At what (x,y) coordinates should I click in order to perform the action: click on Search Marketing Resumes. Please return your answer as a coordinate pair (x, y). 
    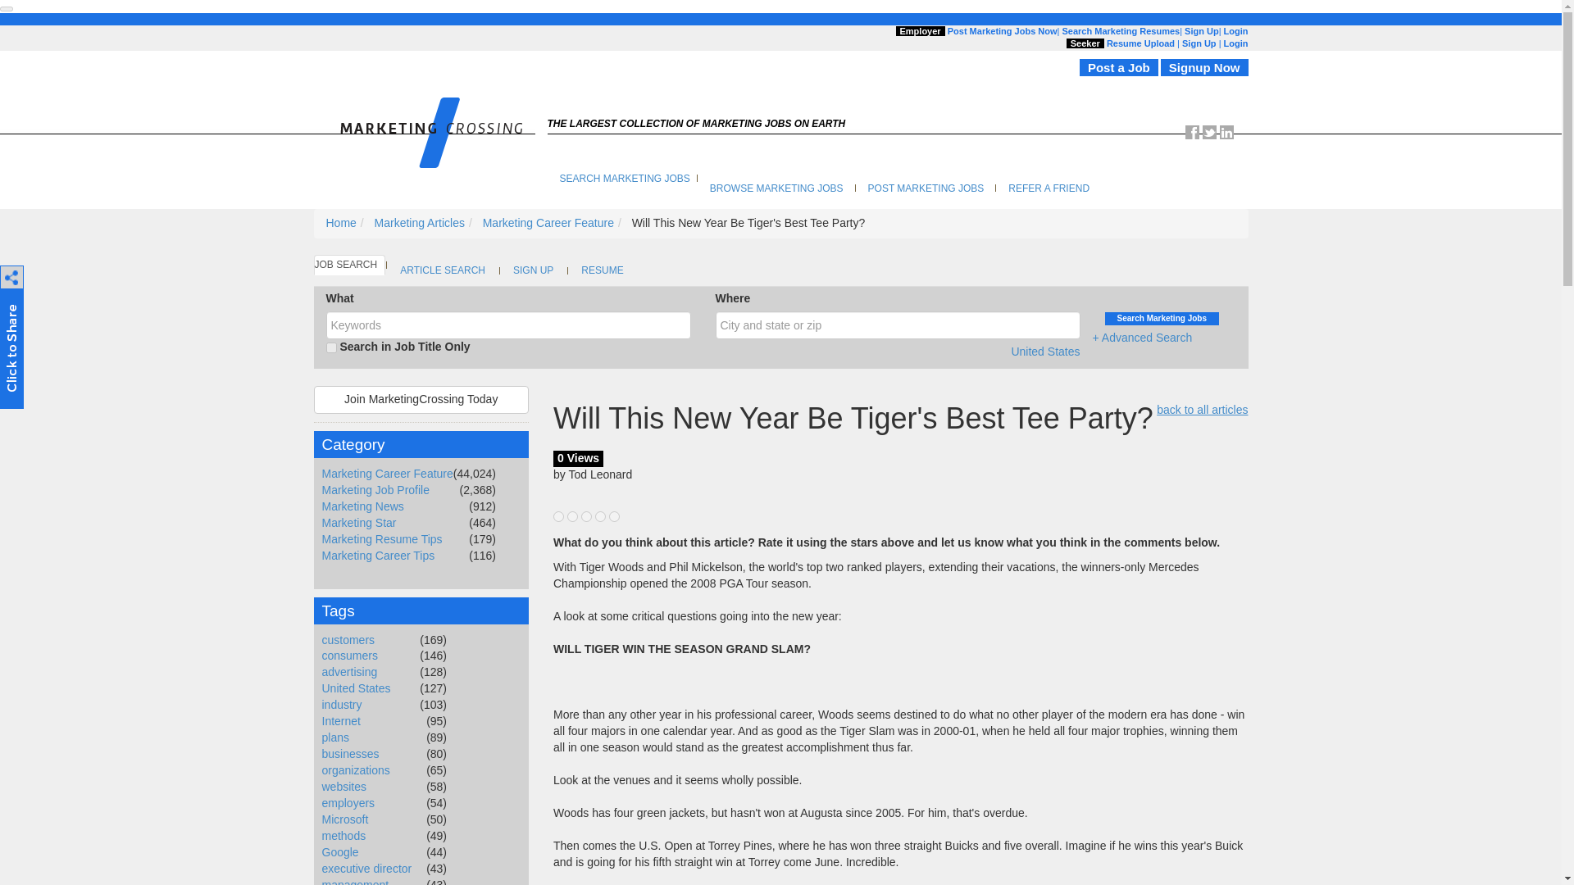
    Looking at the image, I should click on (1120, 31).